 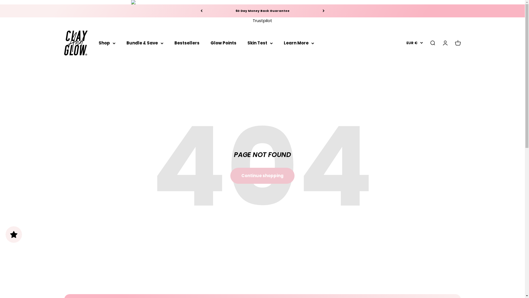 What do you see at coordinates (14, 235) in the screenshot?
I see `Smile.io Rewards Program Launcher` at bounding box center [14, 235].